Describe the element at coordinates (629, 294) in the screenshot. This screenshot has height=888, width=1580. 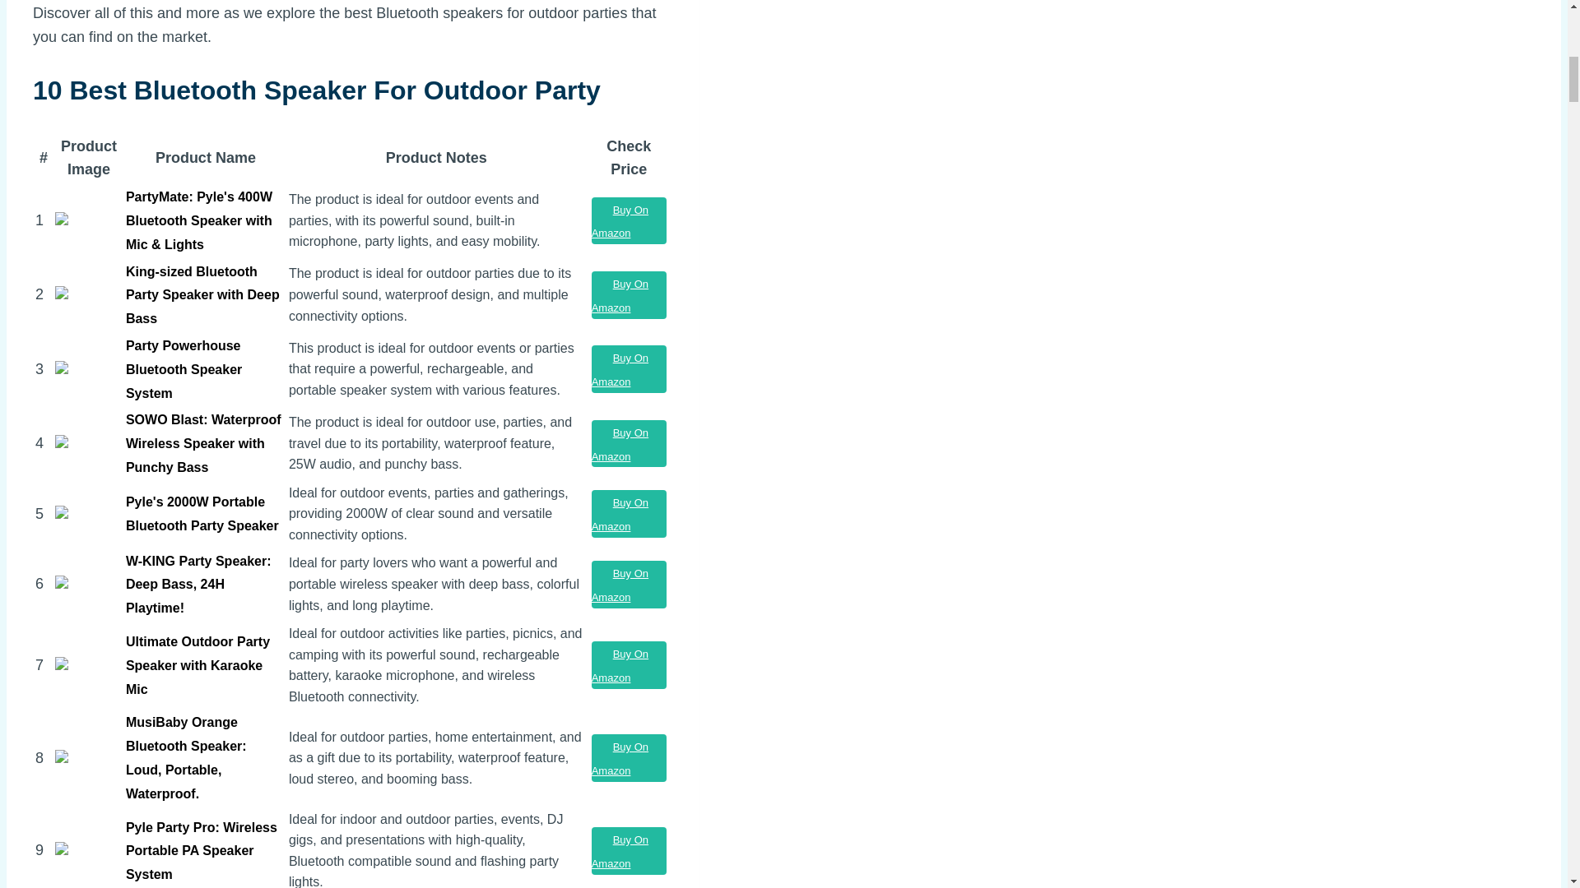
I see `Check details from Amazon` at that location.